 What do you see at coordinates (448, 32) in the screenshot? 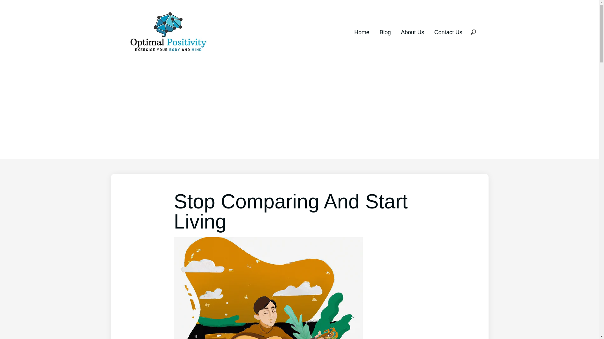
I see `Contact Us` at bounding box center [448, 32].